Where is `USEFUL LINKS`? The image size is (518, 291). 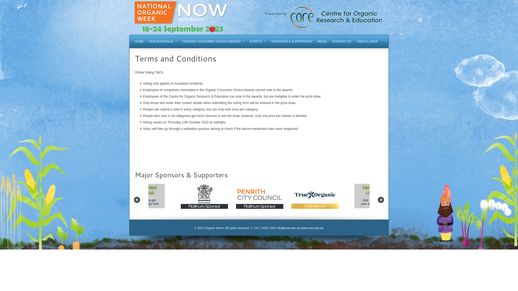 USEFUL LINKS is located at coordinates (367, 41).